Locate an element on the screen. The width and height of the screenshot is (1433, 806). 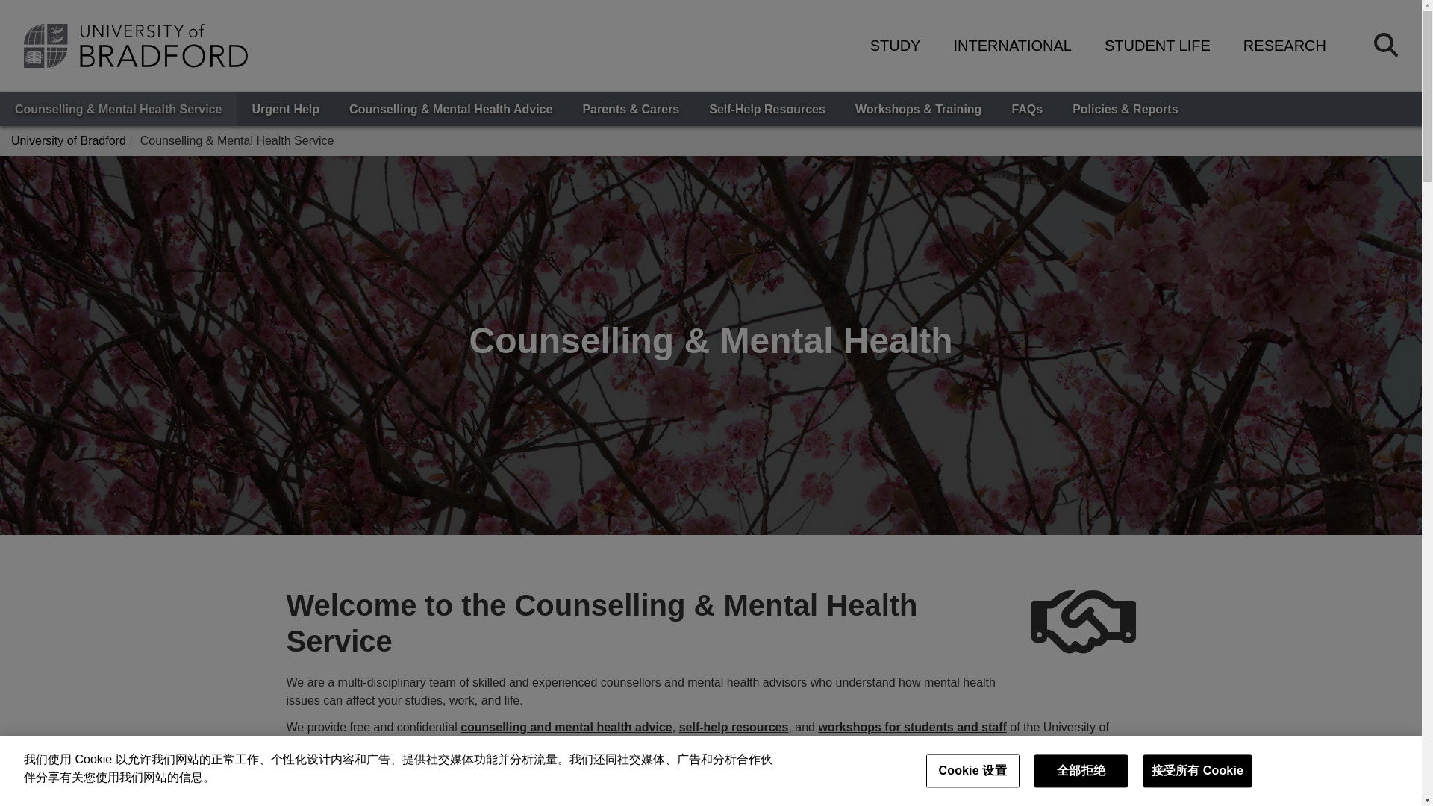
self-help resources is located at coordinates (734, 727).